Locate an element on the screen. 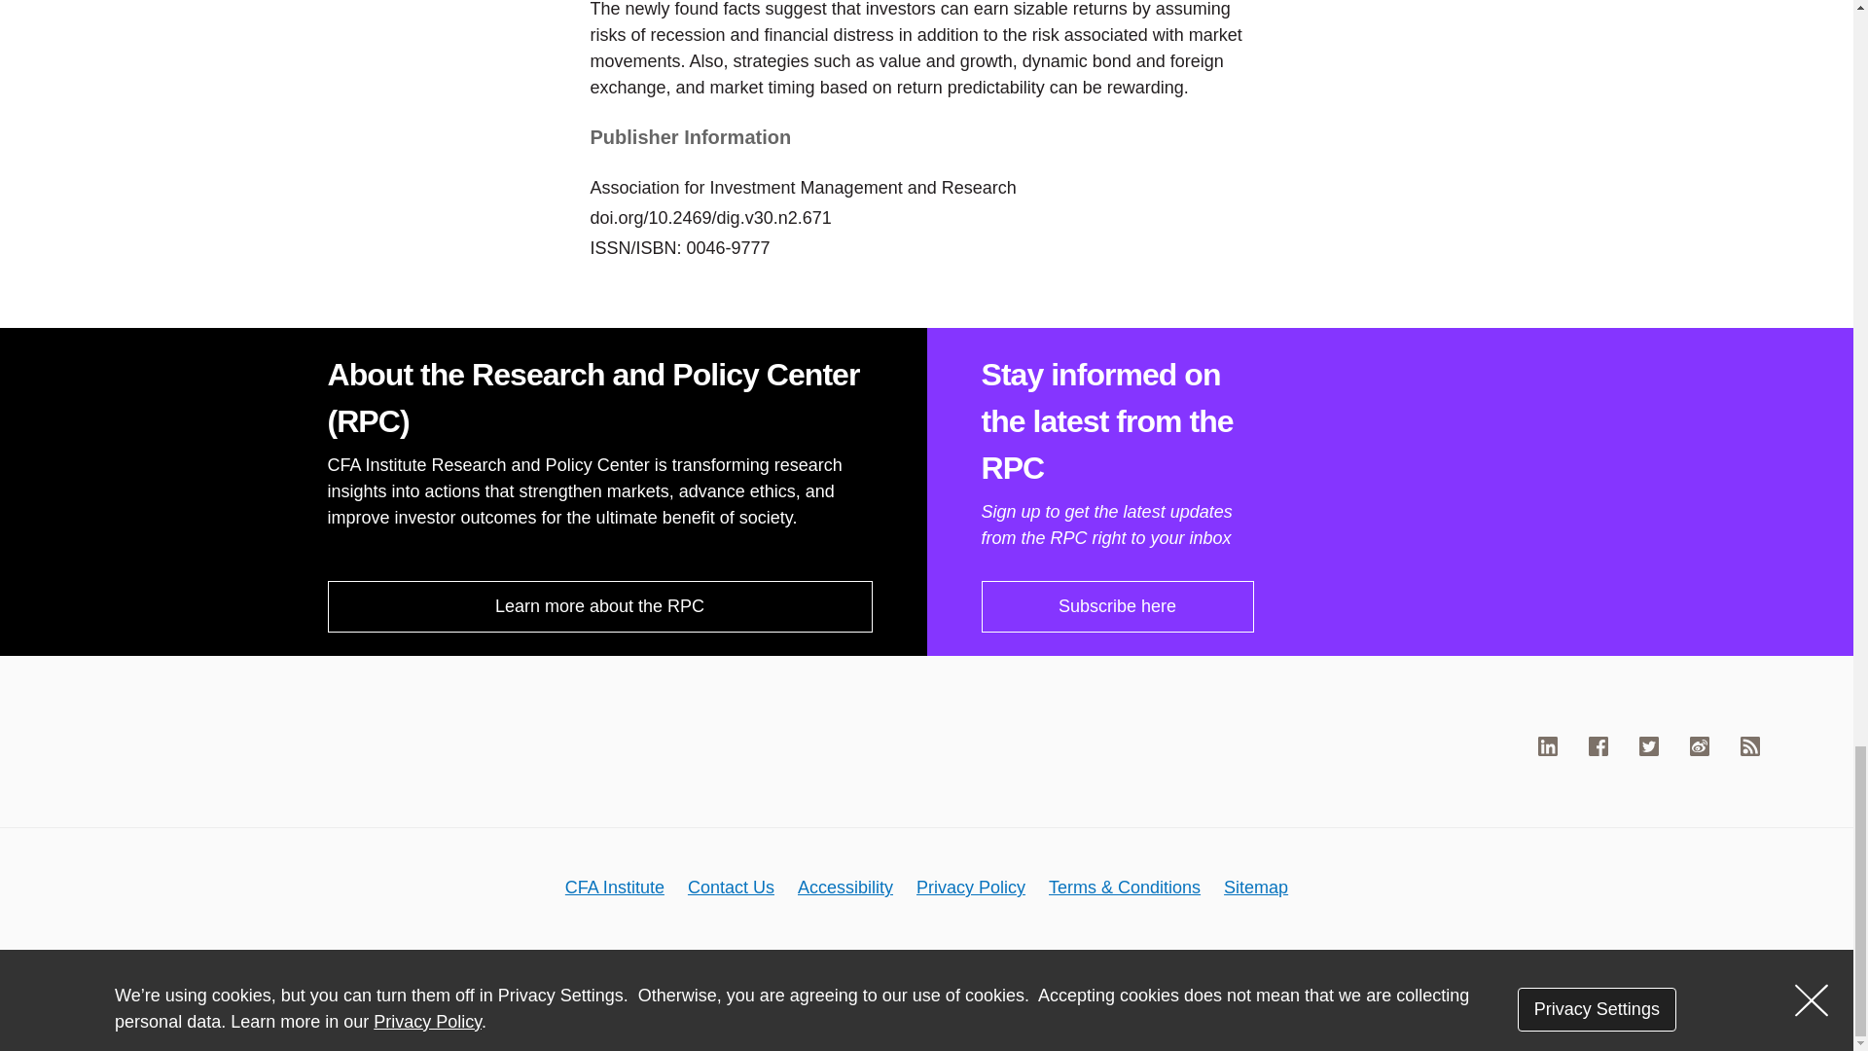  Sitemap is located at coordinates (1255, 888).